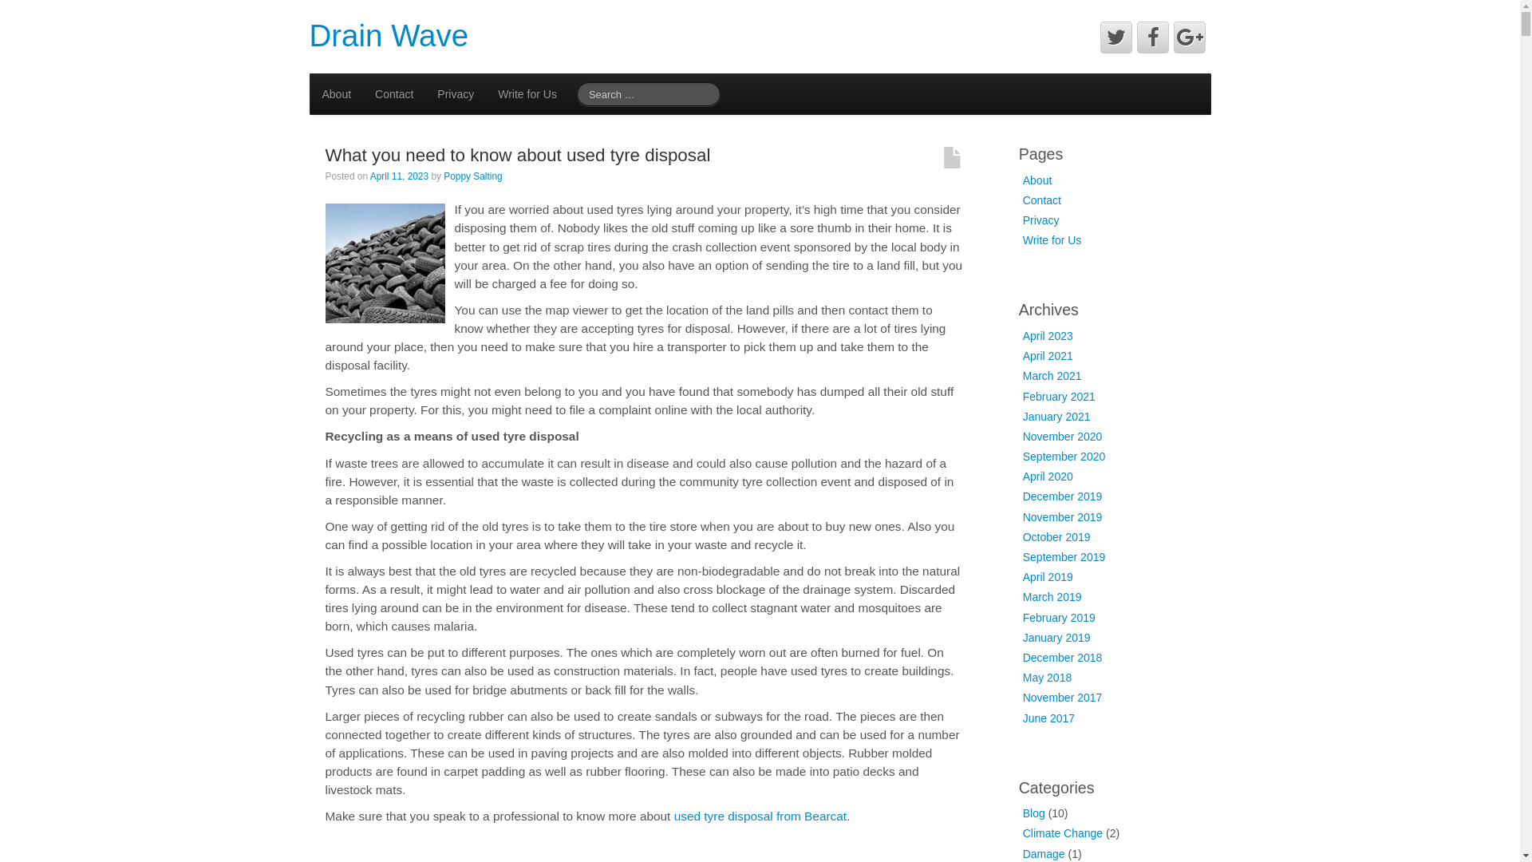 Image resolution: width=1532 pixels, height=862 pixels. Describe the element at coordinates (1048, 577) in the screenshot. I see `April 2019` at that location.